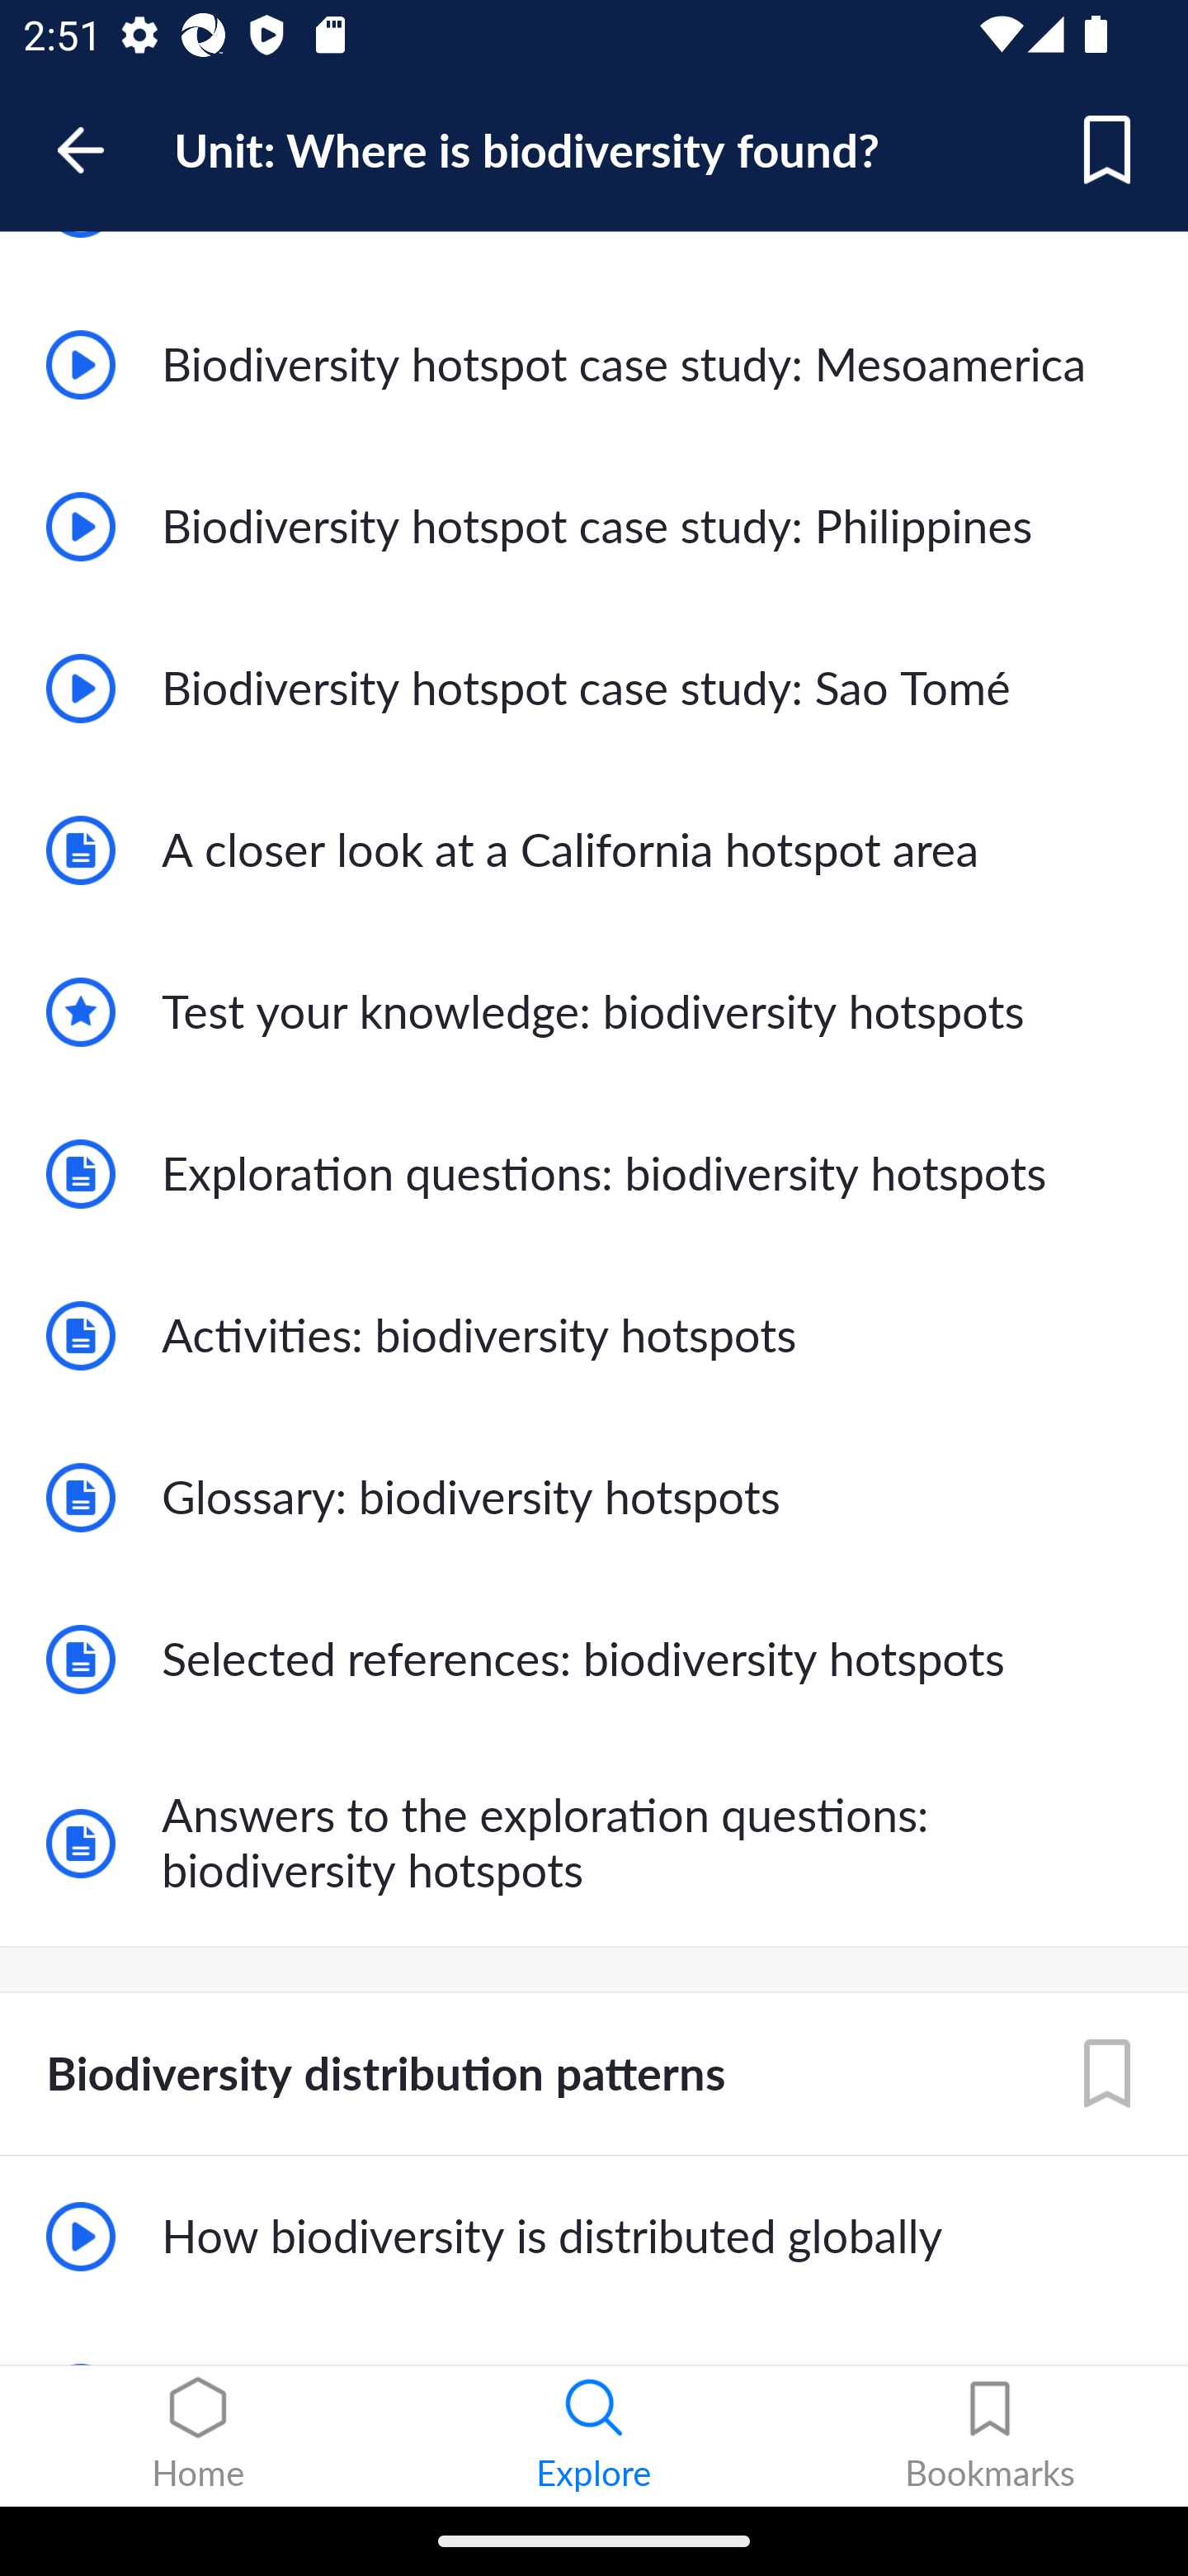 The width and height of the screenshot is (1188, 2576). Describe the element at coordinates (594, 850) in the screenshot. I see `A closer look at a California hotspot area` at that location.